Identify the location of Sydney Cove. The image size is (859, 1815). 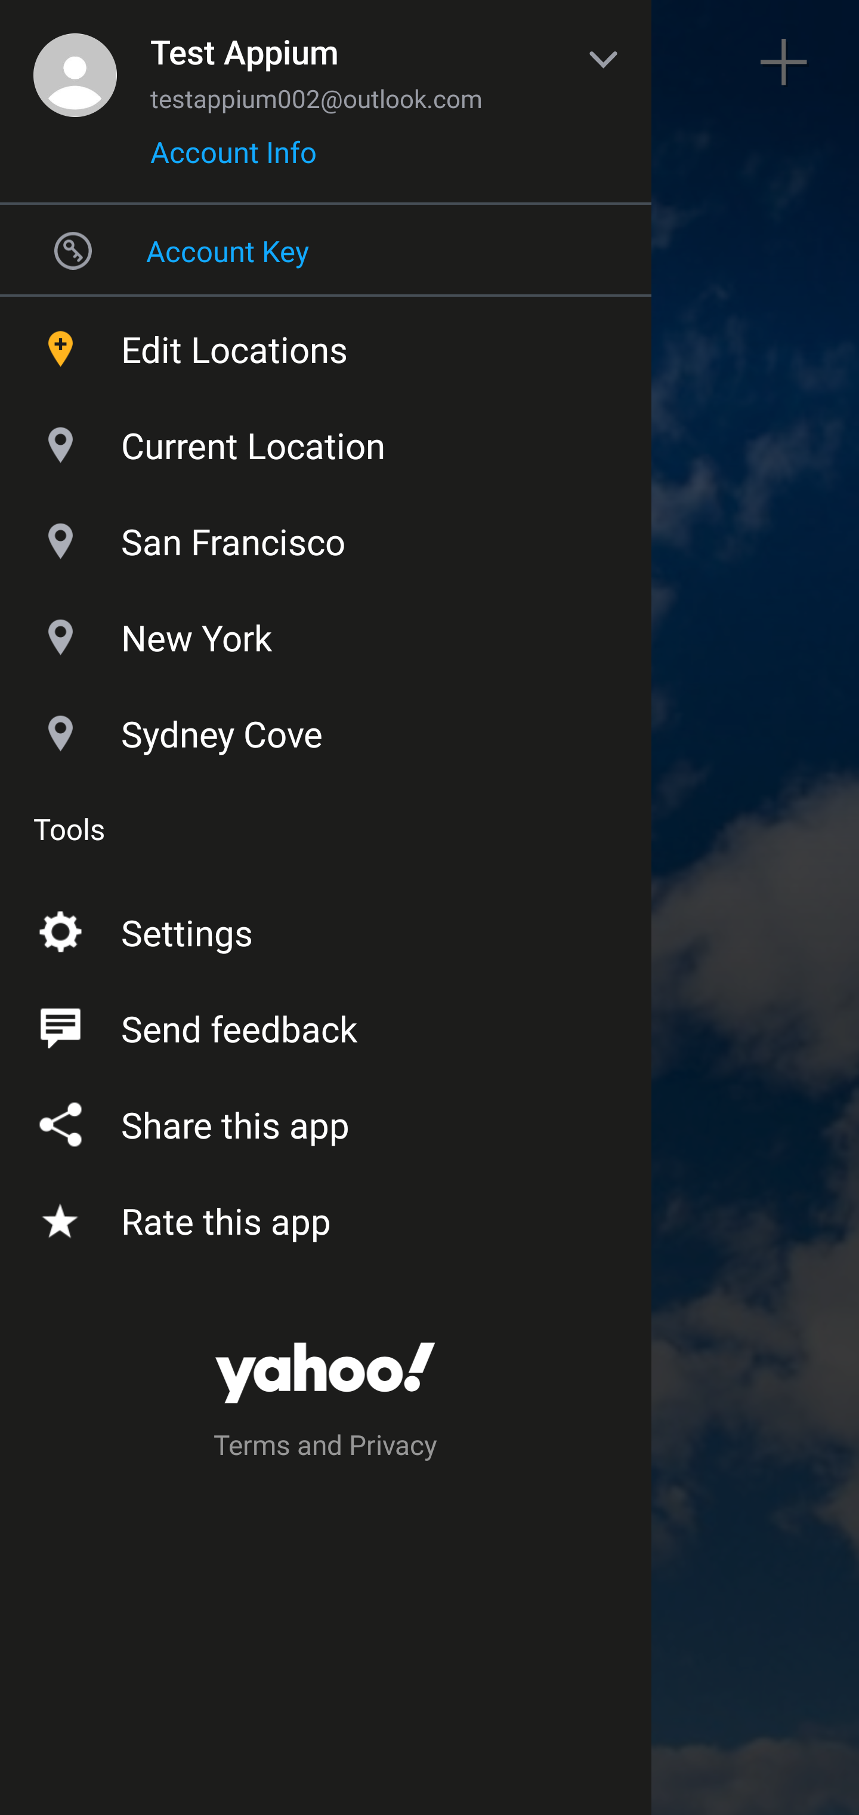
(326, 728).